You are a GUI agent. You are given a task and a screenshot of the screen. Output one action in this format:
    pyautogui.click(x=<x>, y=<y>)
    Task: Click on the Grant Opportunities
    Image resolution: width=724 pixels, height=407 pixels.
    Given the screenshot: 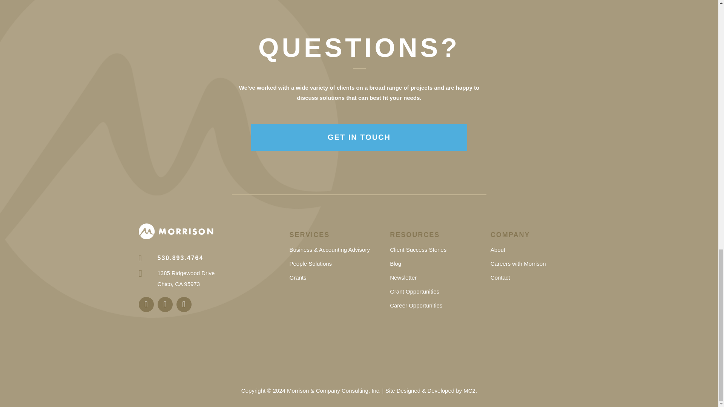 What is the action you would take?
    pyautogui.click(x=415, y=291)
    